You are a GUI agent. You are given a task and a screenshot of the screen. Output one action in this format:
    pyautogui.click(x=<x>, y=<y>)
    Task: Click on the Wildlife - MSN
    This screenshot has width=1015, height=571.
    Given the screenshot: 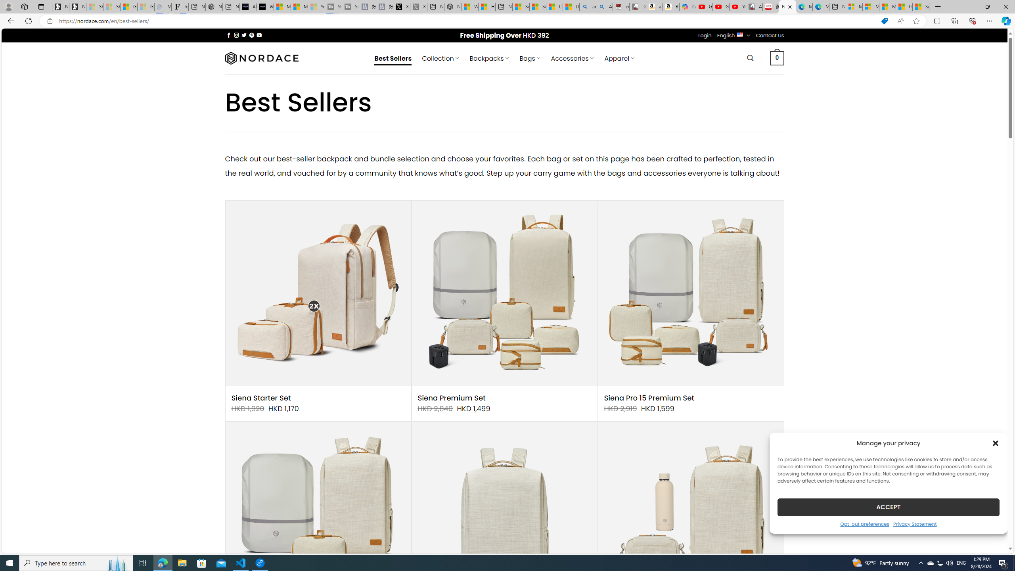 What is the action you would take?
    pyautogui.click(x=470, y=7)
    